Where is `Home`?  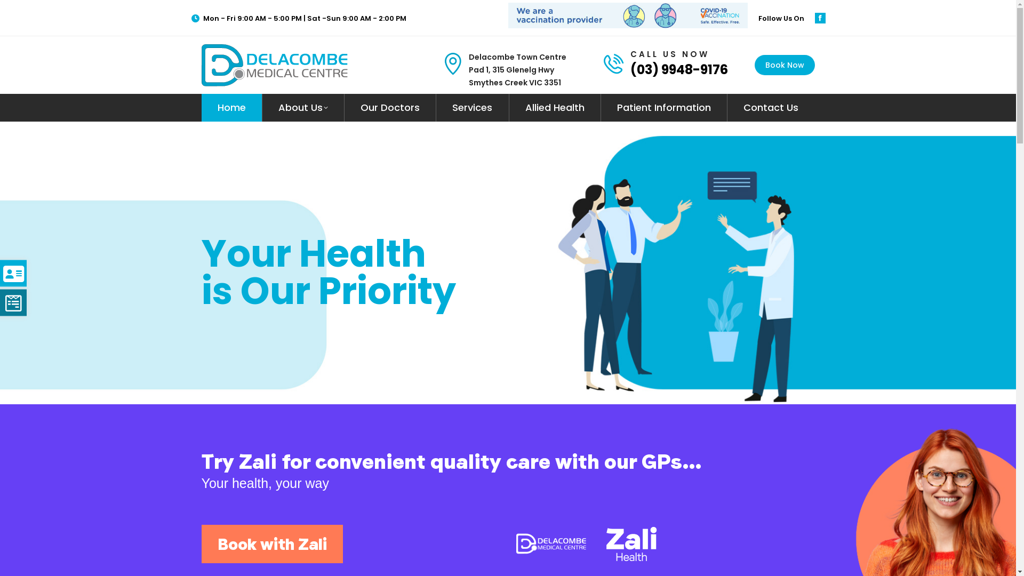 Home is located at coordinates (231, 108).